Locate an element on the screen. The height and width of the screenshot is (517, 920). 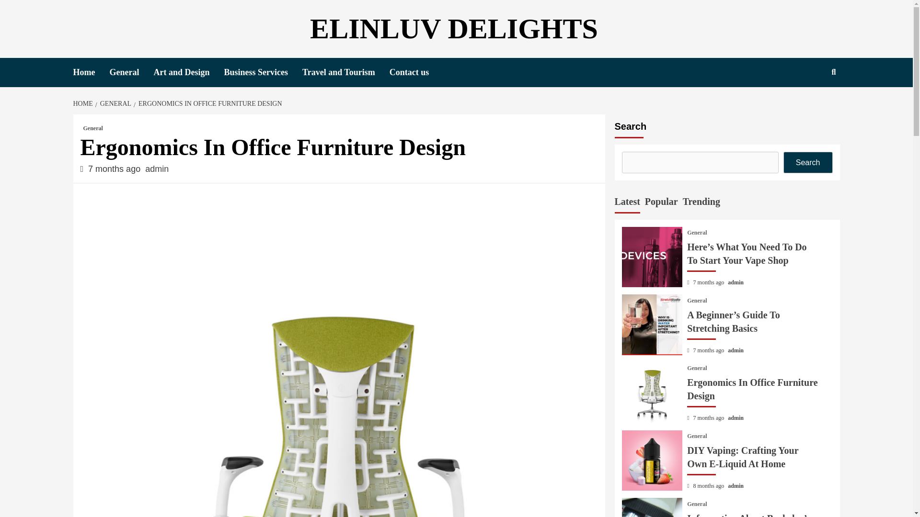
Business Services is located at coordinates (263, 72).